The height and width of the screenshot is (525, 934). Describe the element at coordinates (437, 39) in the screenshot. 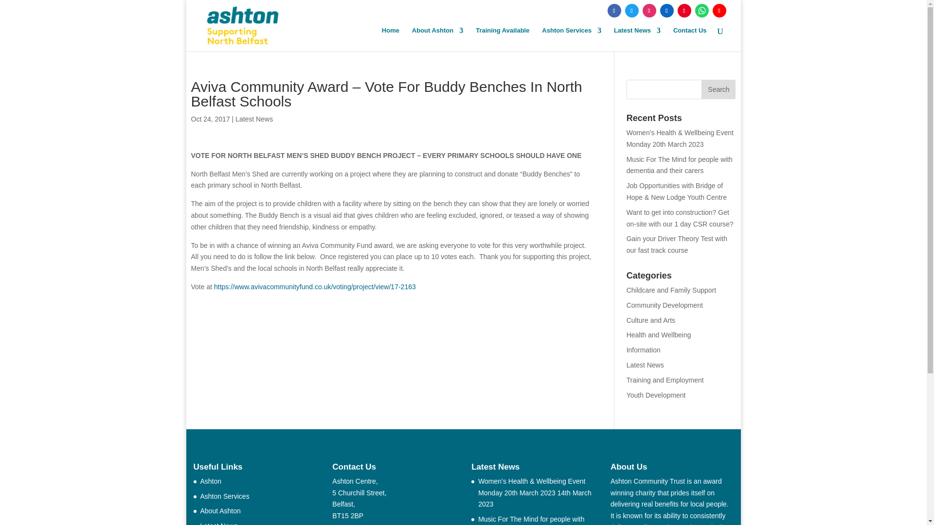

I see `About Ashton` at that location.